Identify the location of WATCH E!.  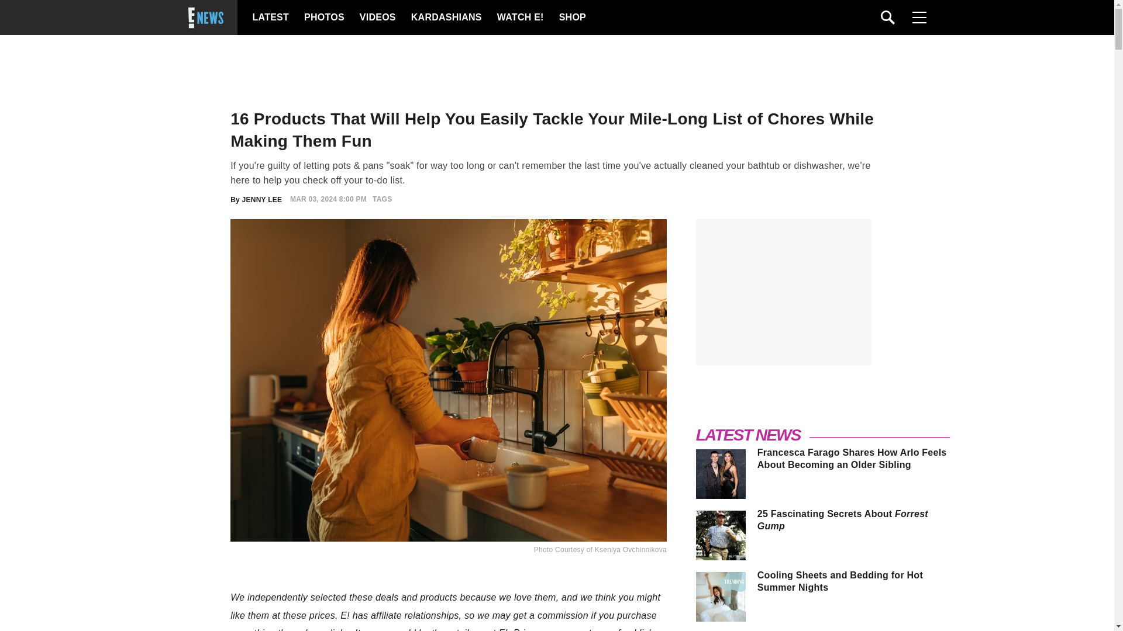
(519, 18).